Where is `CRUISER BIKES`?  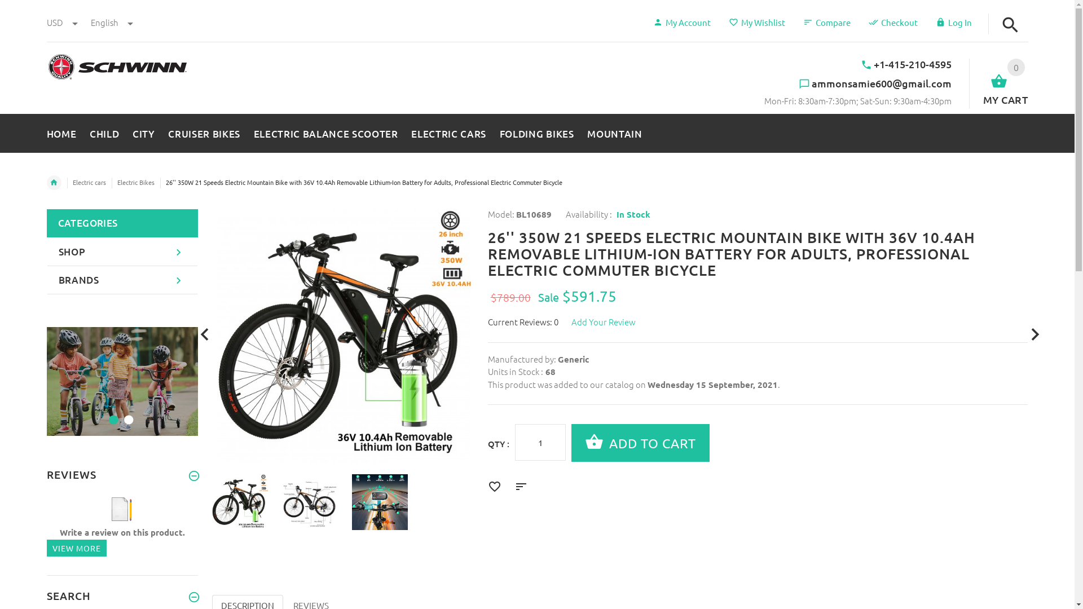 CRUISER BIKES is located at coordinates (204, 131).